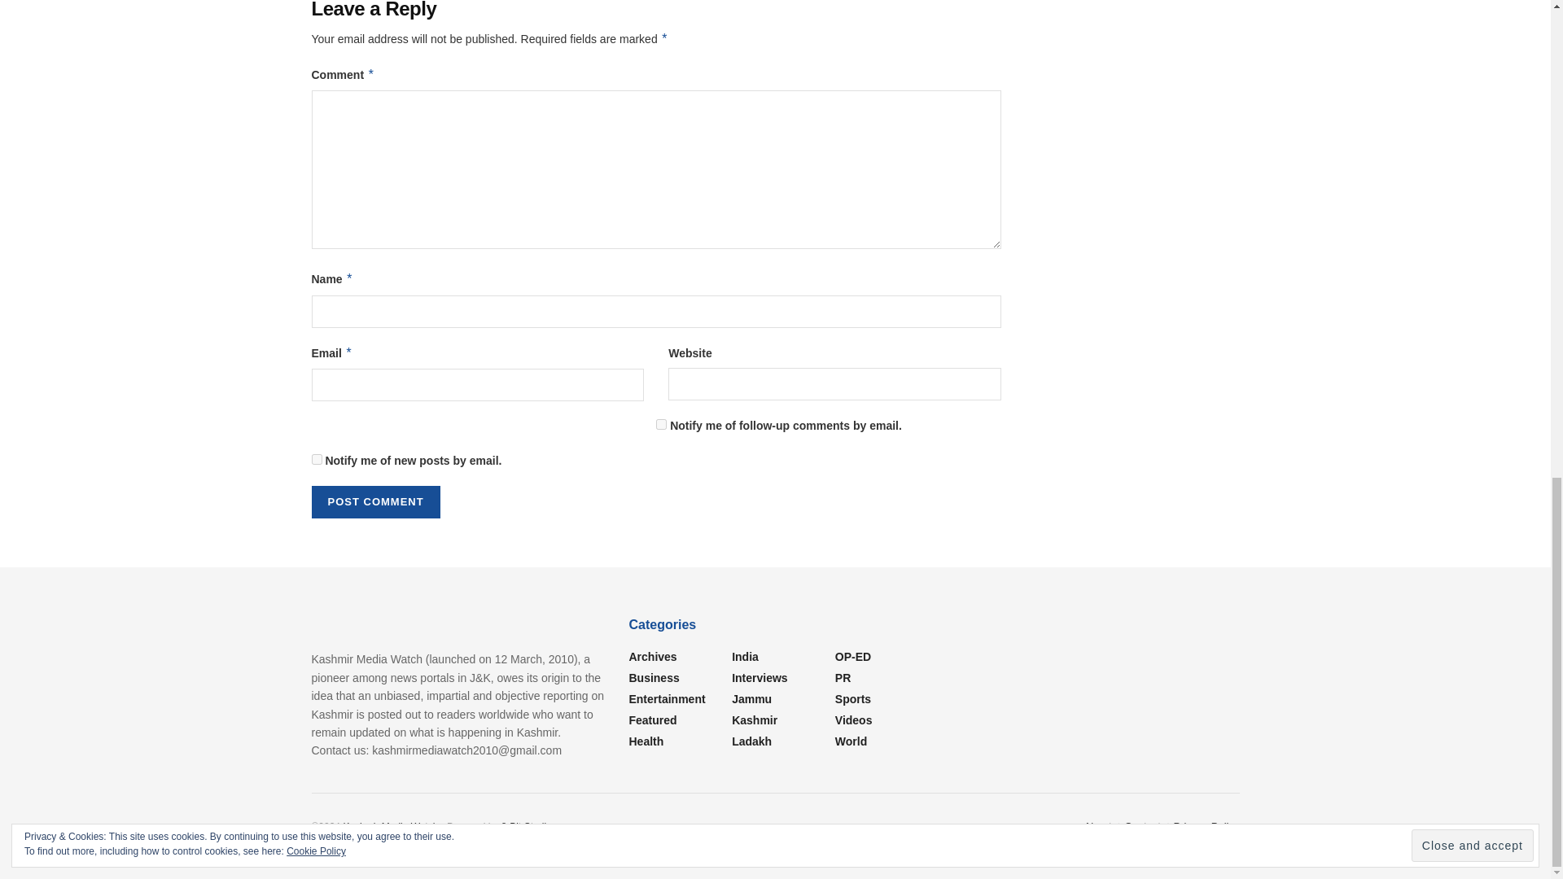 The height and width of the screenshot is (879, 1563). I want to click on kashmir Media Watch, so click(389, 826).